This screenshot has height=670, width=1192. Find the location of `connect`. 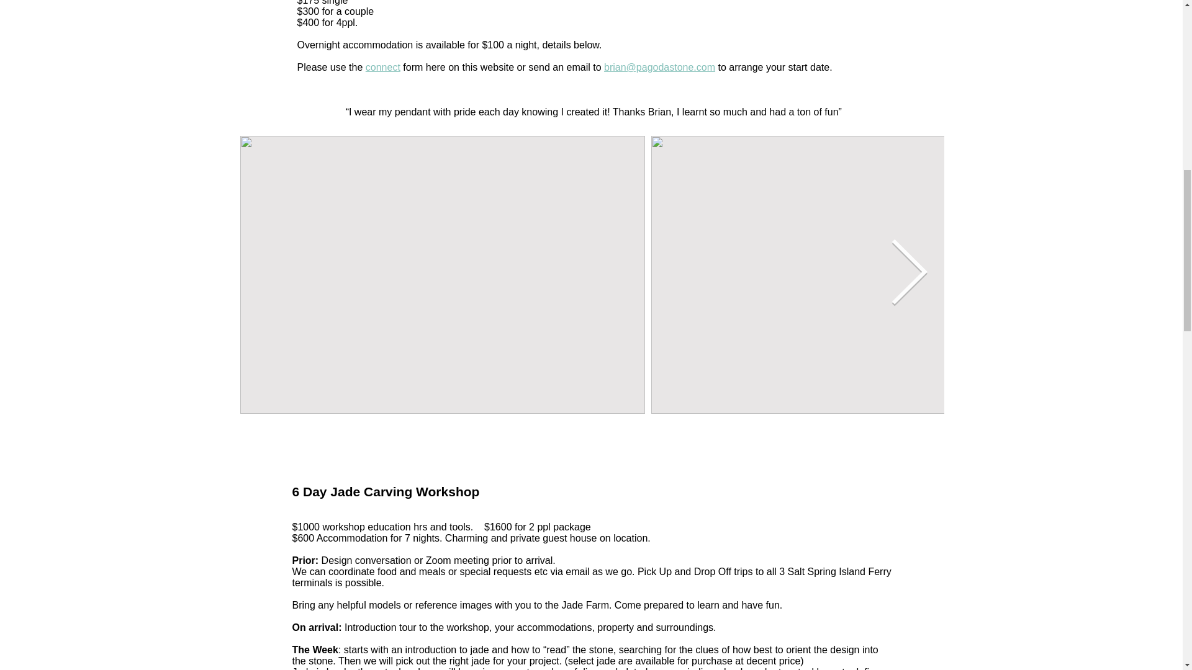

connect is located at coordinates (383, 67).